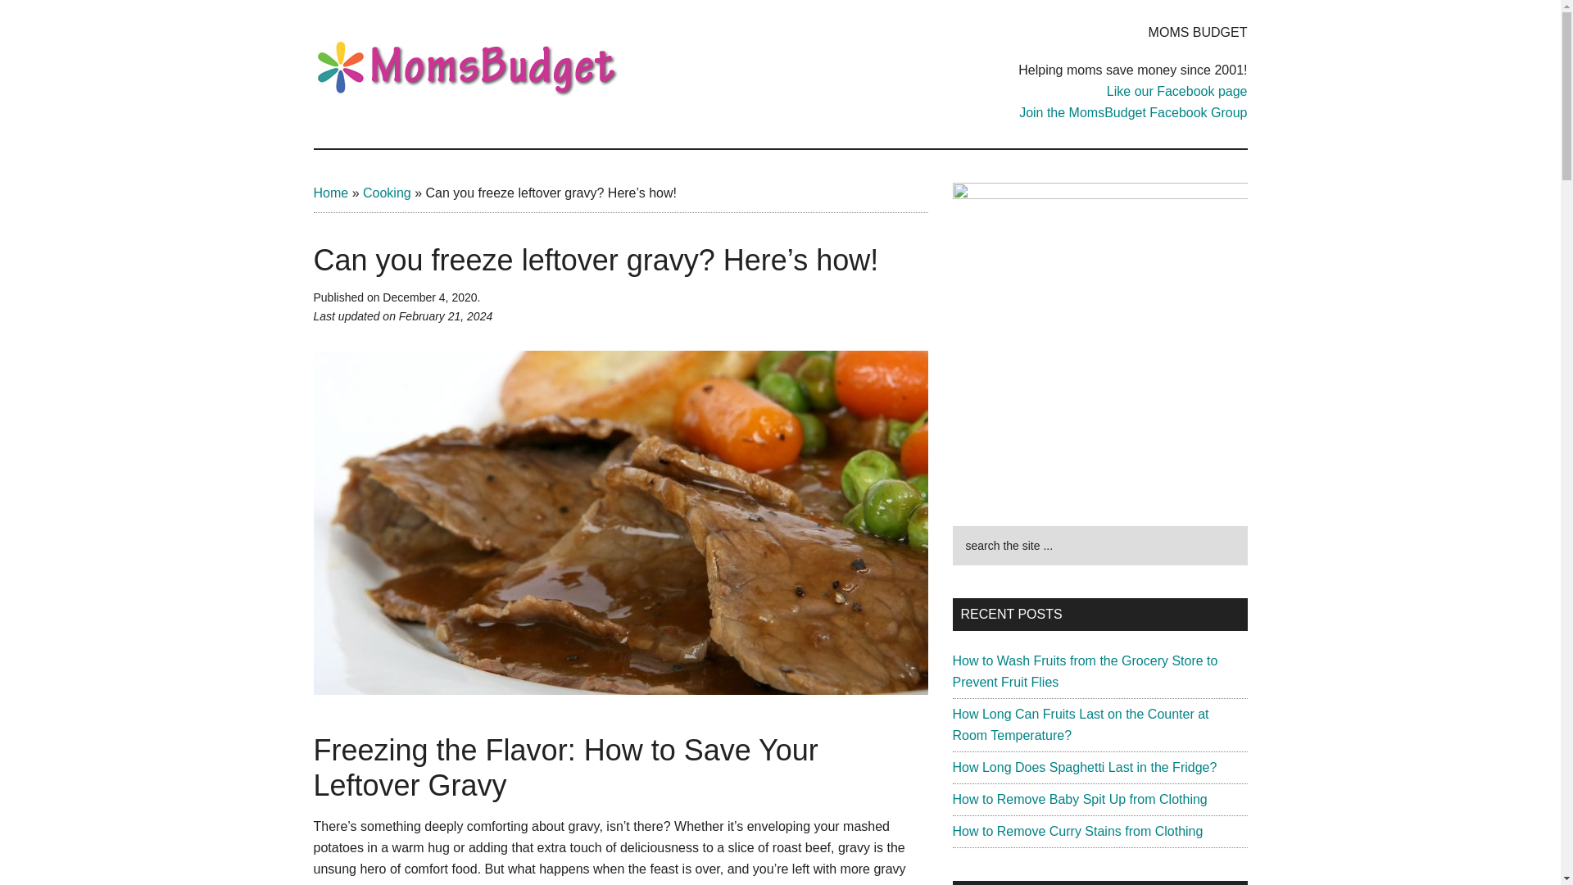 The height and width of the screenshot is (885, 1573). I want to click on Join the MomsBudget Facebook Group, so click(1133, 111).